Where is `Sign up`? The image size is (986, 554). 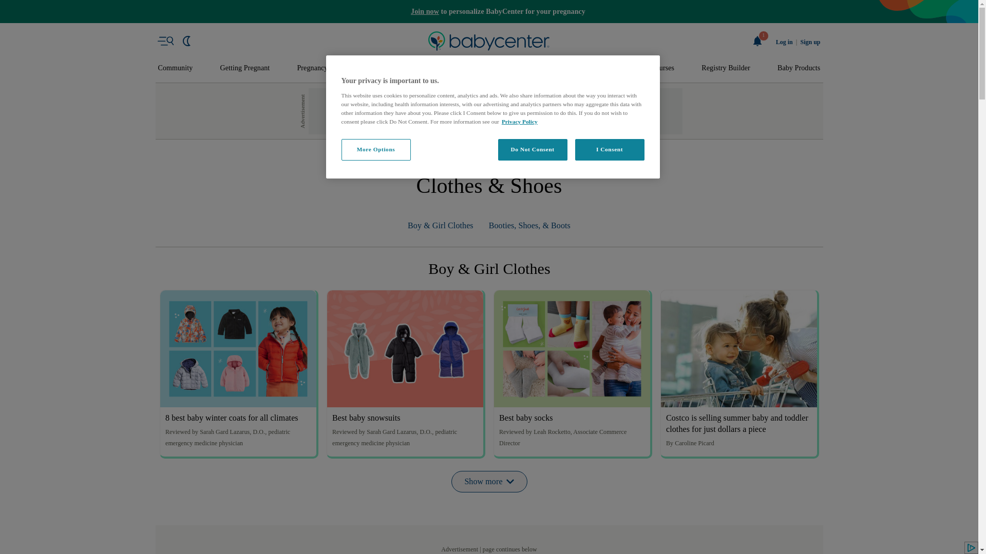 Sign up is located at coordinates (810, 42).